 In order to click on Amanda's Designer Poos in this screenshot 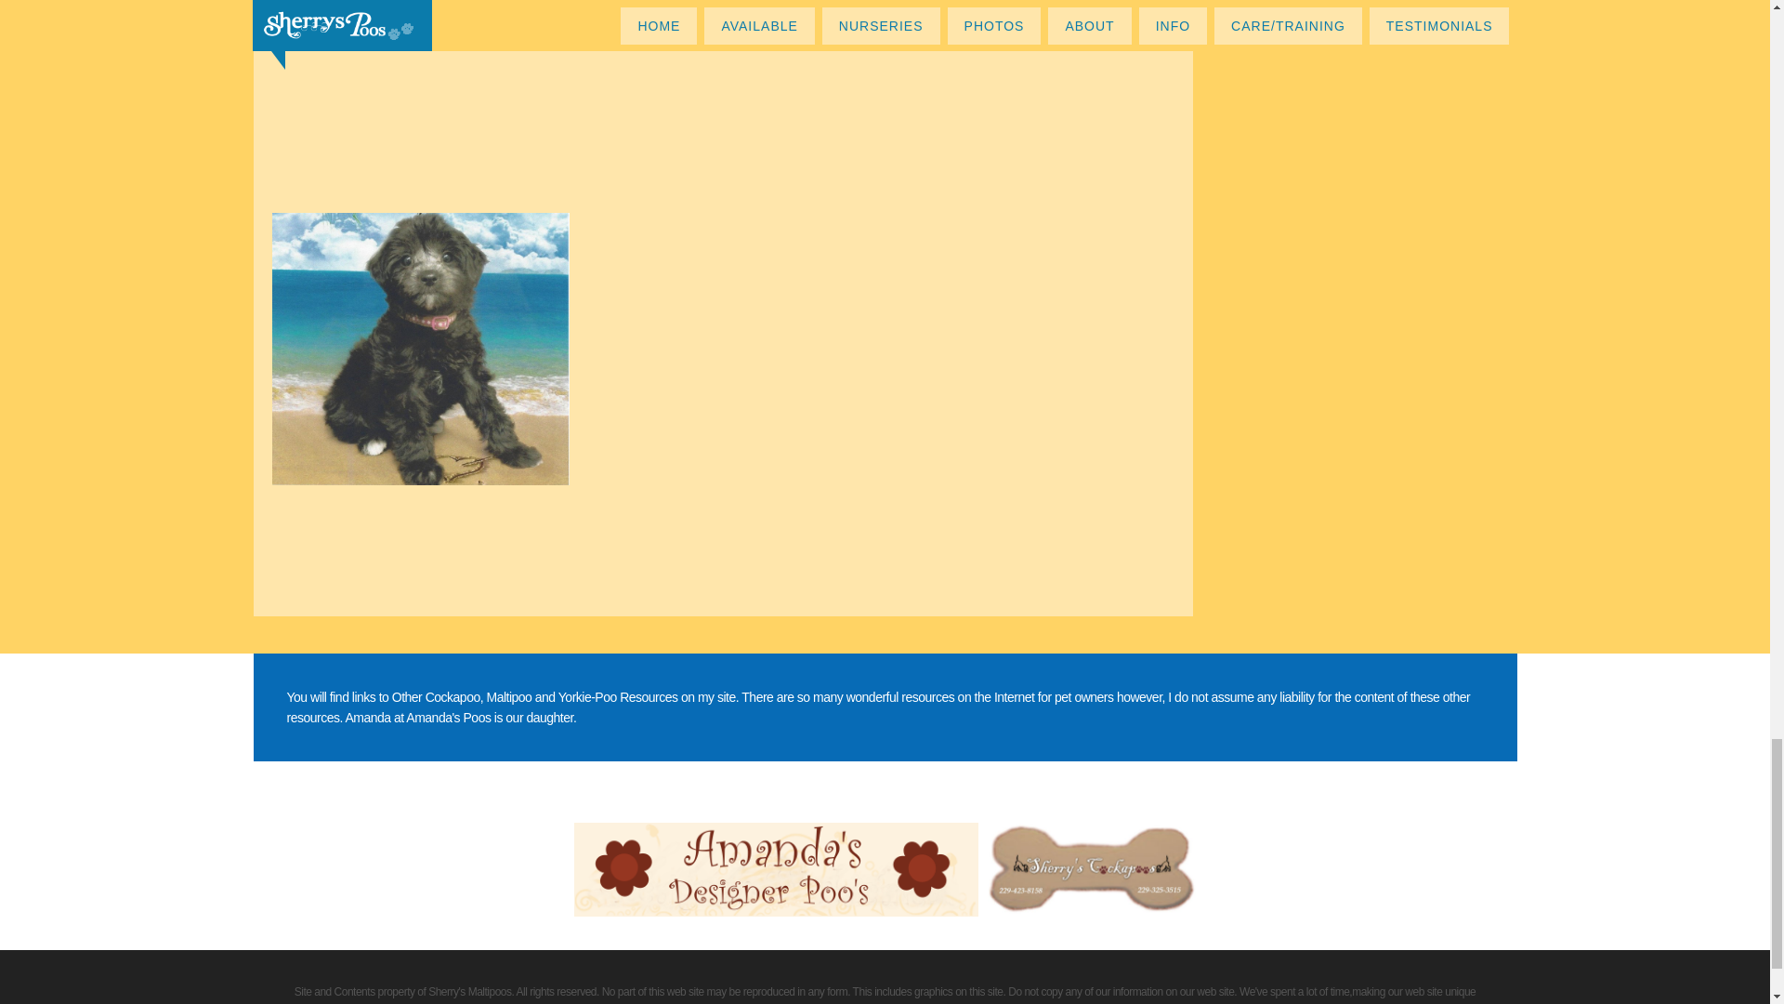, I will do `click(780, 867)`.